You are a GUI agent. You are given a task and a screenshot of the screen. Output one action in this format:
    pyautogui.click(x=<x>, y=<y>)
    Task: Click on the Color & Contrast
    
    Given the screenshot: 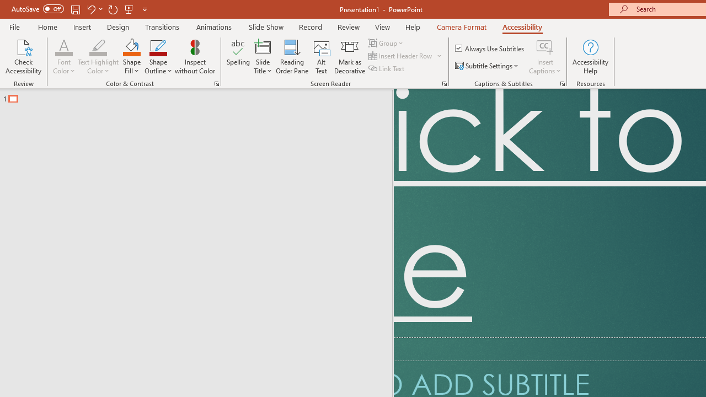 What is the action you would take?
    pyautogui.click(x=216, y=84)
    